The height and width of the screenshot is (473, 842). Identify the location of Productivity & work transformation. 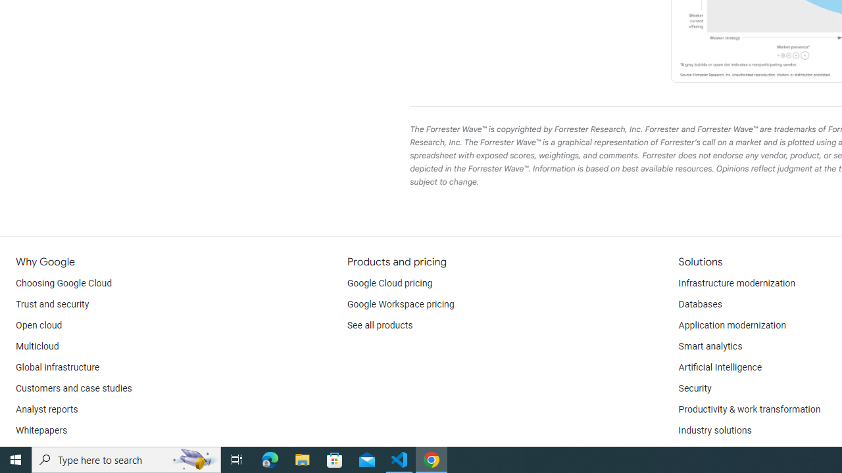
(749, 410).